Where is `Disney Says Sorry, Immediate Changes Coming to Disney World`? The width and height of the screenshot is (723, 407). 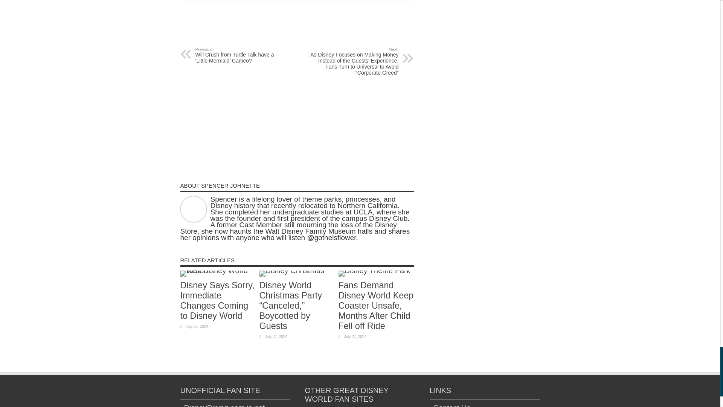 Disney Says Sorry, Immediate Changes Coming to Disney World is located at coordinates (217, 301).